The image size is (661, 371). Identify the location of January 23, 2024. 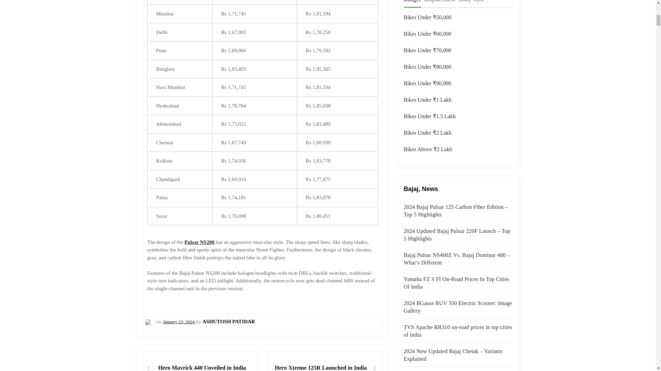
(179, 322).